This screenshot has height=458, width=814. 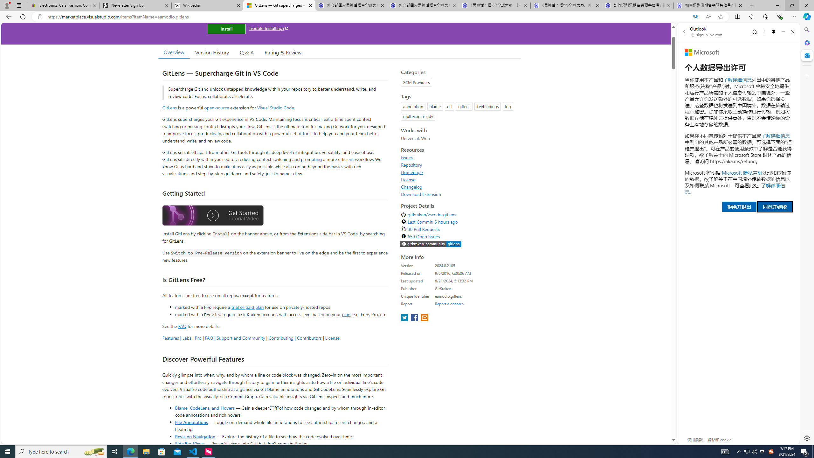 I want to click on trial or paid plan, so click(x=247, y=307).